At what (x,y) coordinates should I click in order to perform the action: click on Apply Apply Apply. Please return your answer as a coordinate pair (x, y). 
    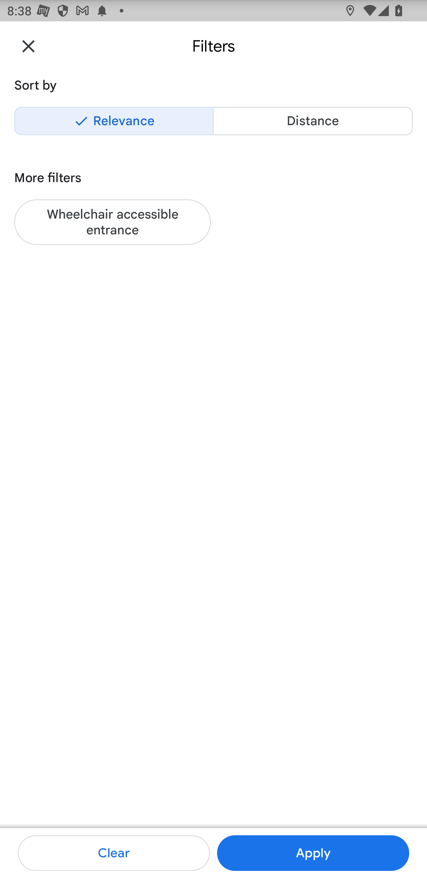
    Looking at the image, I should click on (313, 853).